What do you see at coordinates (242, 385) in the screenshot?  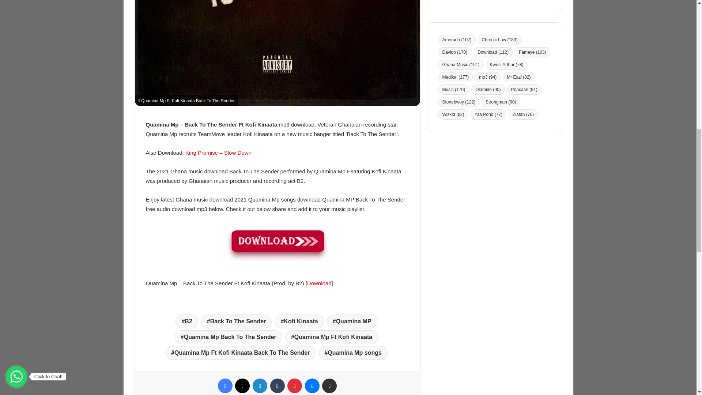 I see `X` at bounding box center [242, 385].